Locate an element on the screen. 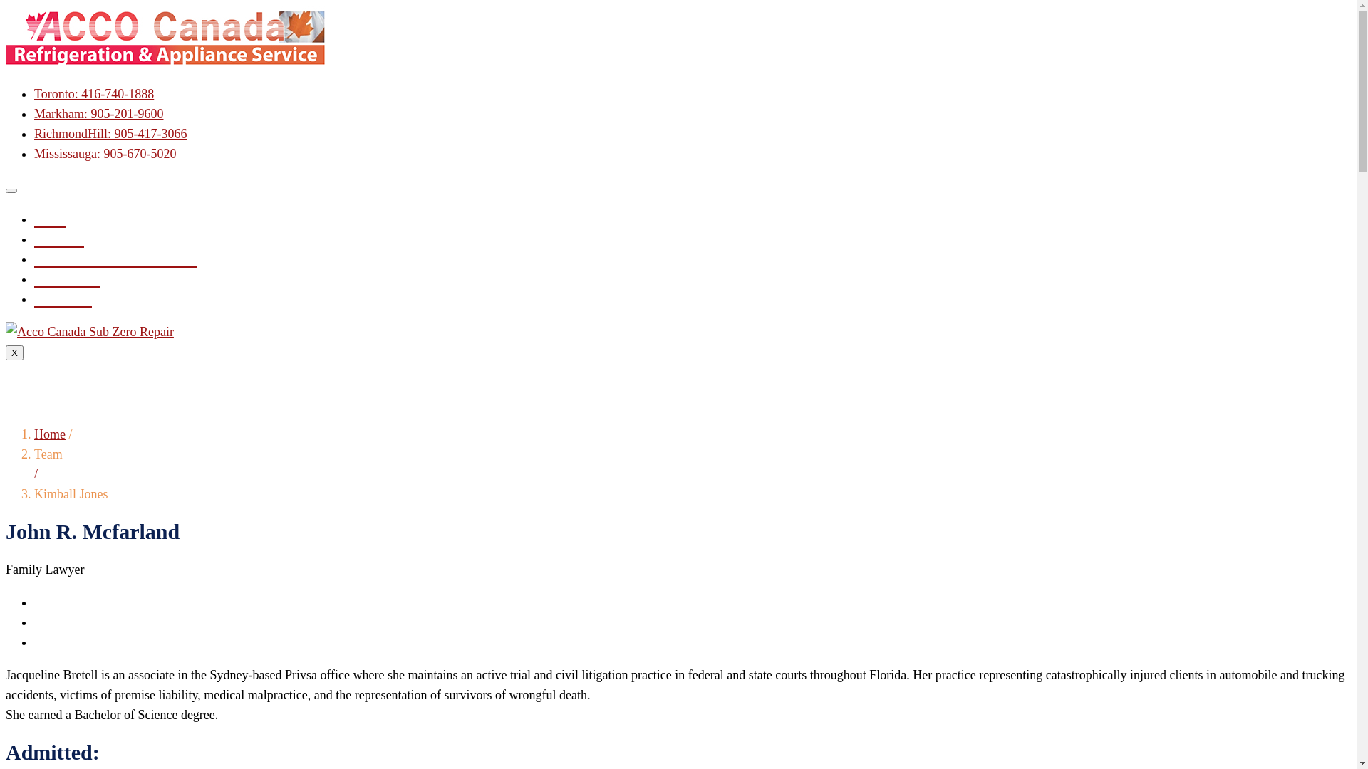 This screenshot has width=1368, height=769. Markham: 905-201-9600 is located at coordinates (98, 114).